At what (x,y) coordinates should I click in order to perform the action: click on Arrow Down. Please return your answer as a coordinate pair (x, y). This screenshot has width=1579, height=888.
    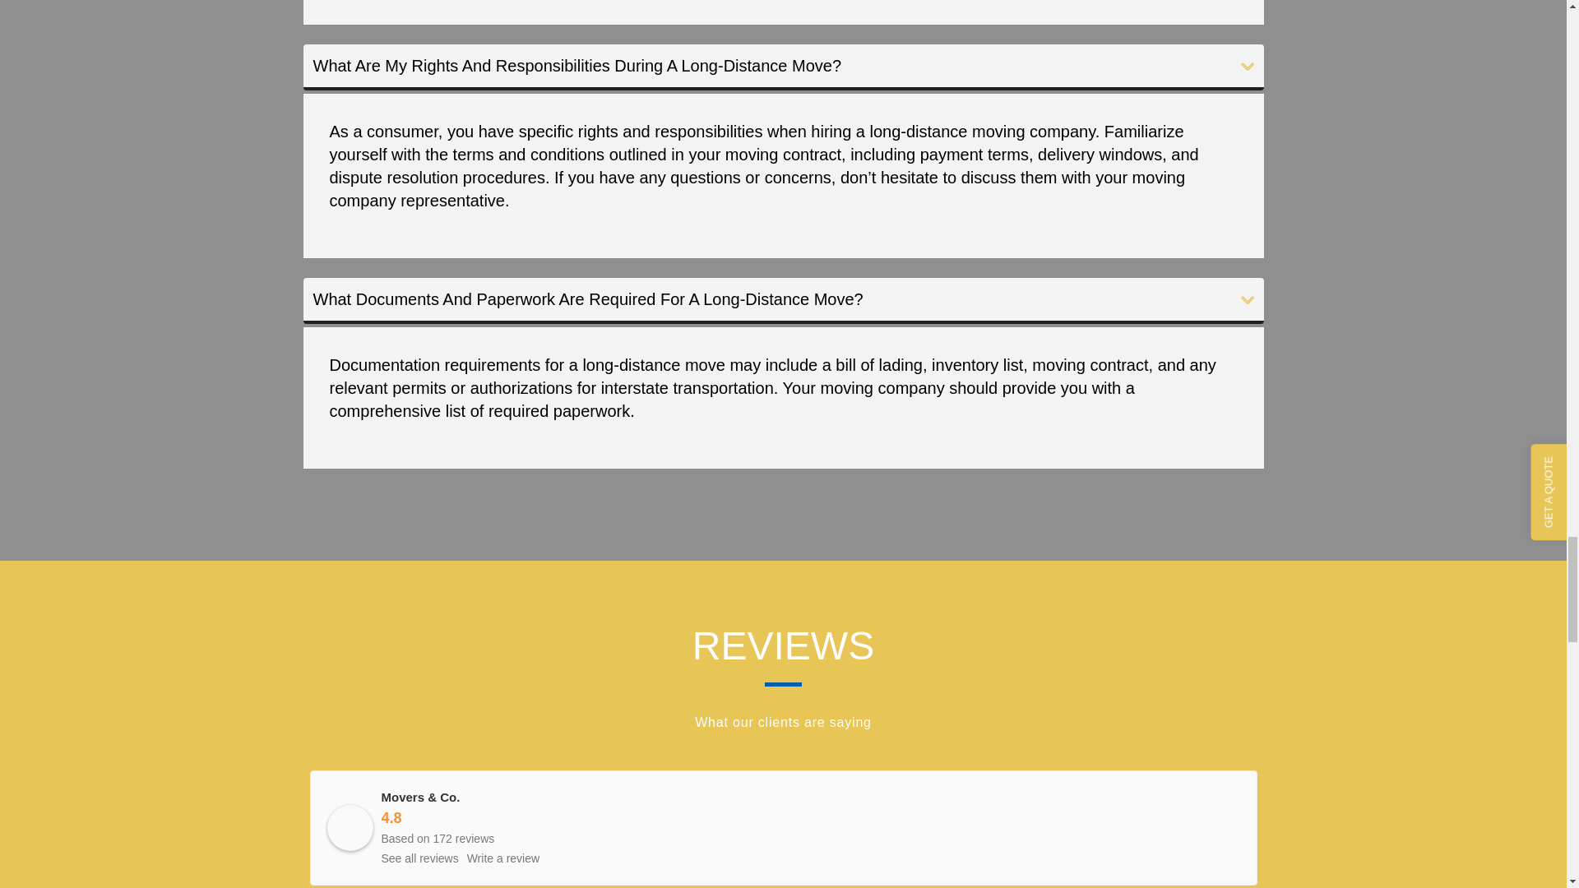
    Looking at the image, I should click on (1247, 299).